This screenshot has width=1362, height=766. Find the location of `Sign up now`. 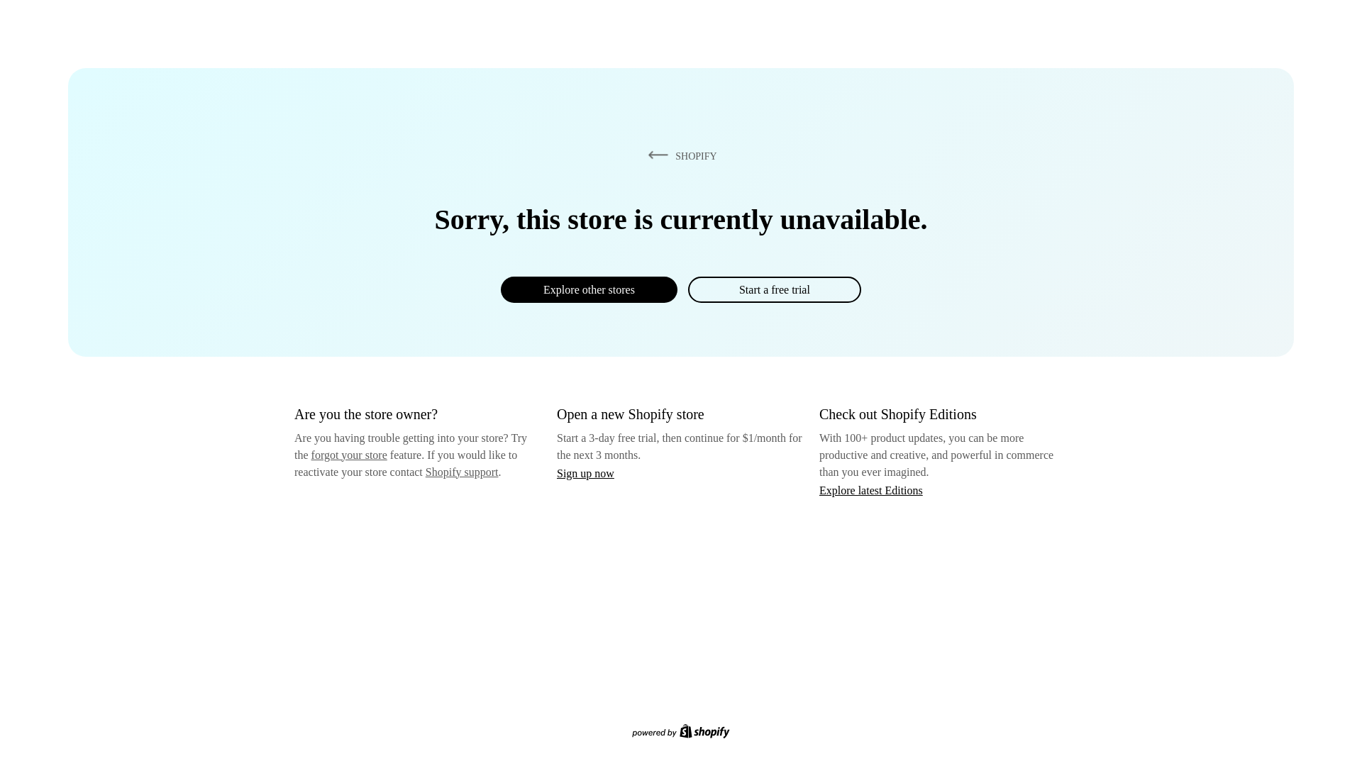

Sign up now is located at coordinates (585, 473).